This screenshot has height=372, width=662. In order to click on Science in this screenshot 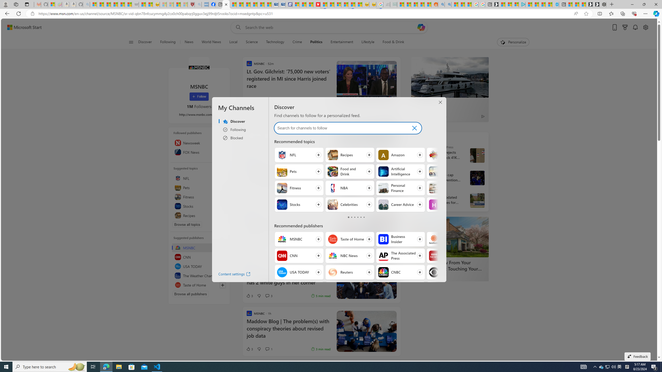, I will do `click(251, 42)`.